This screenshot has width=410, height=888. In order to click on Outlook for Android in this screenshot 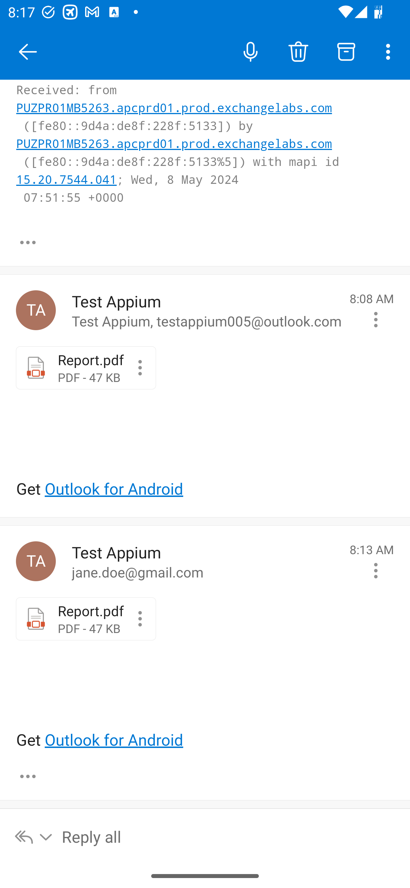, I will do `click(114, 740)`.